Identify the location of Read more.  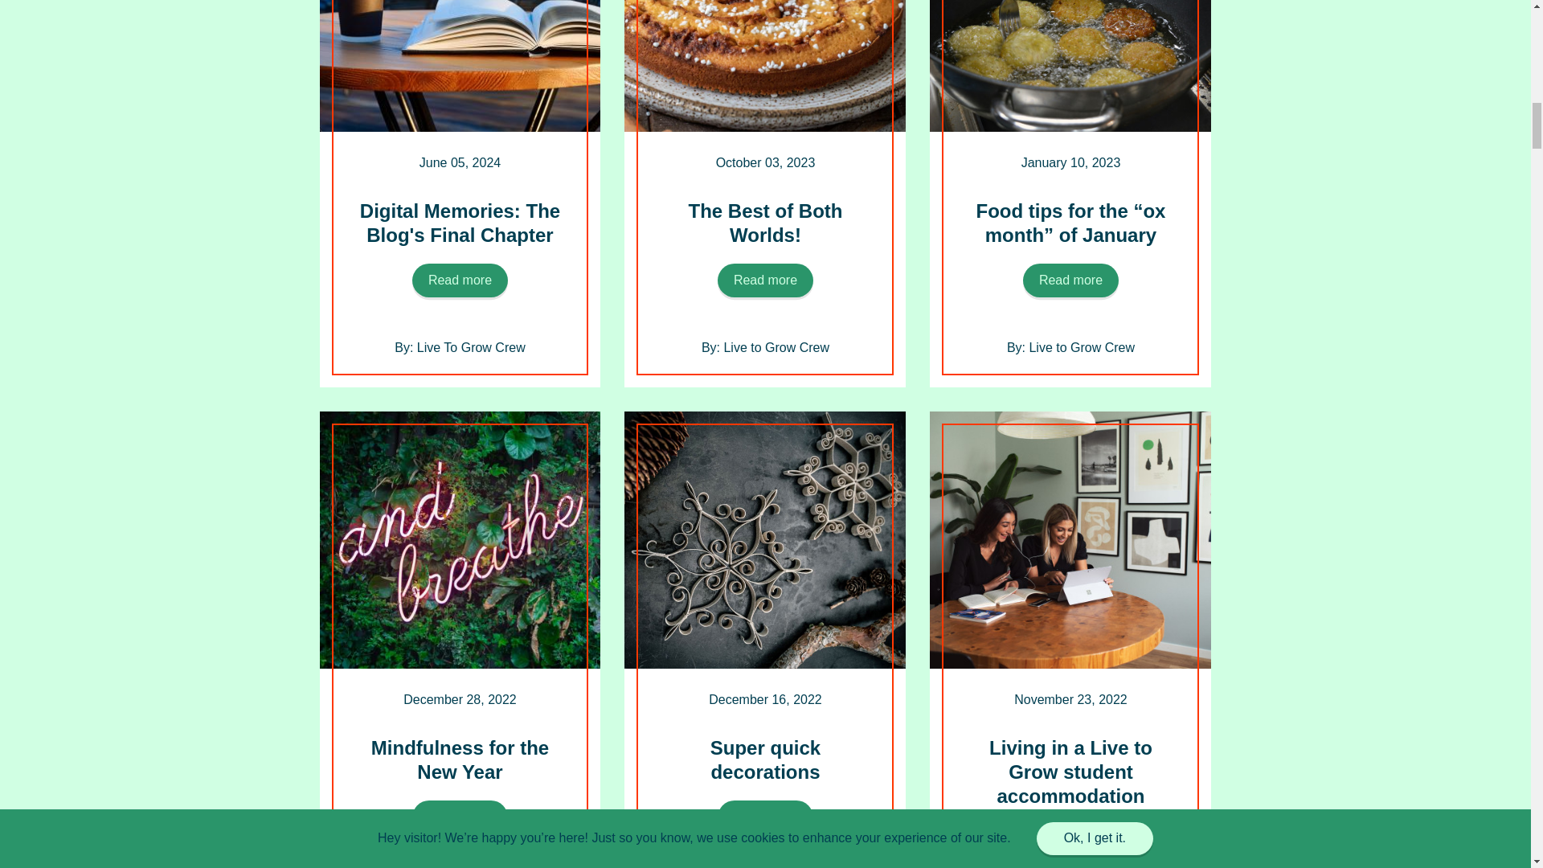
(460, 280).